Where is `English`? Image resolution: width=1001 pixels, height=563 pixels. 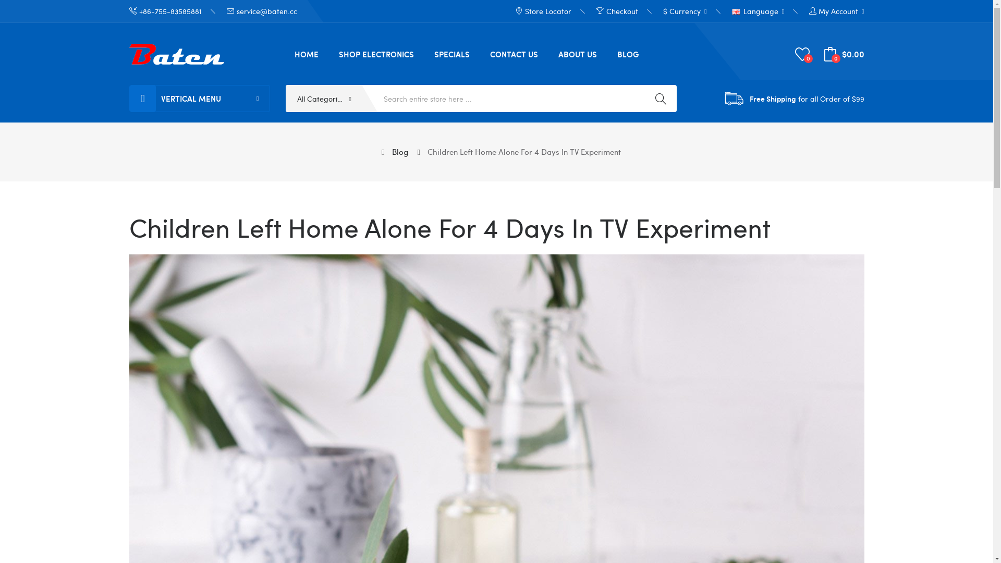
English is located at coordinates (736, 11).